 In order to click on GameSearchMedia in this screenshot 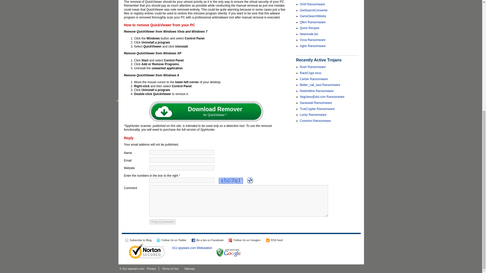, I will do `click(313, 16)`.